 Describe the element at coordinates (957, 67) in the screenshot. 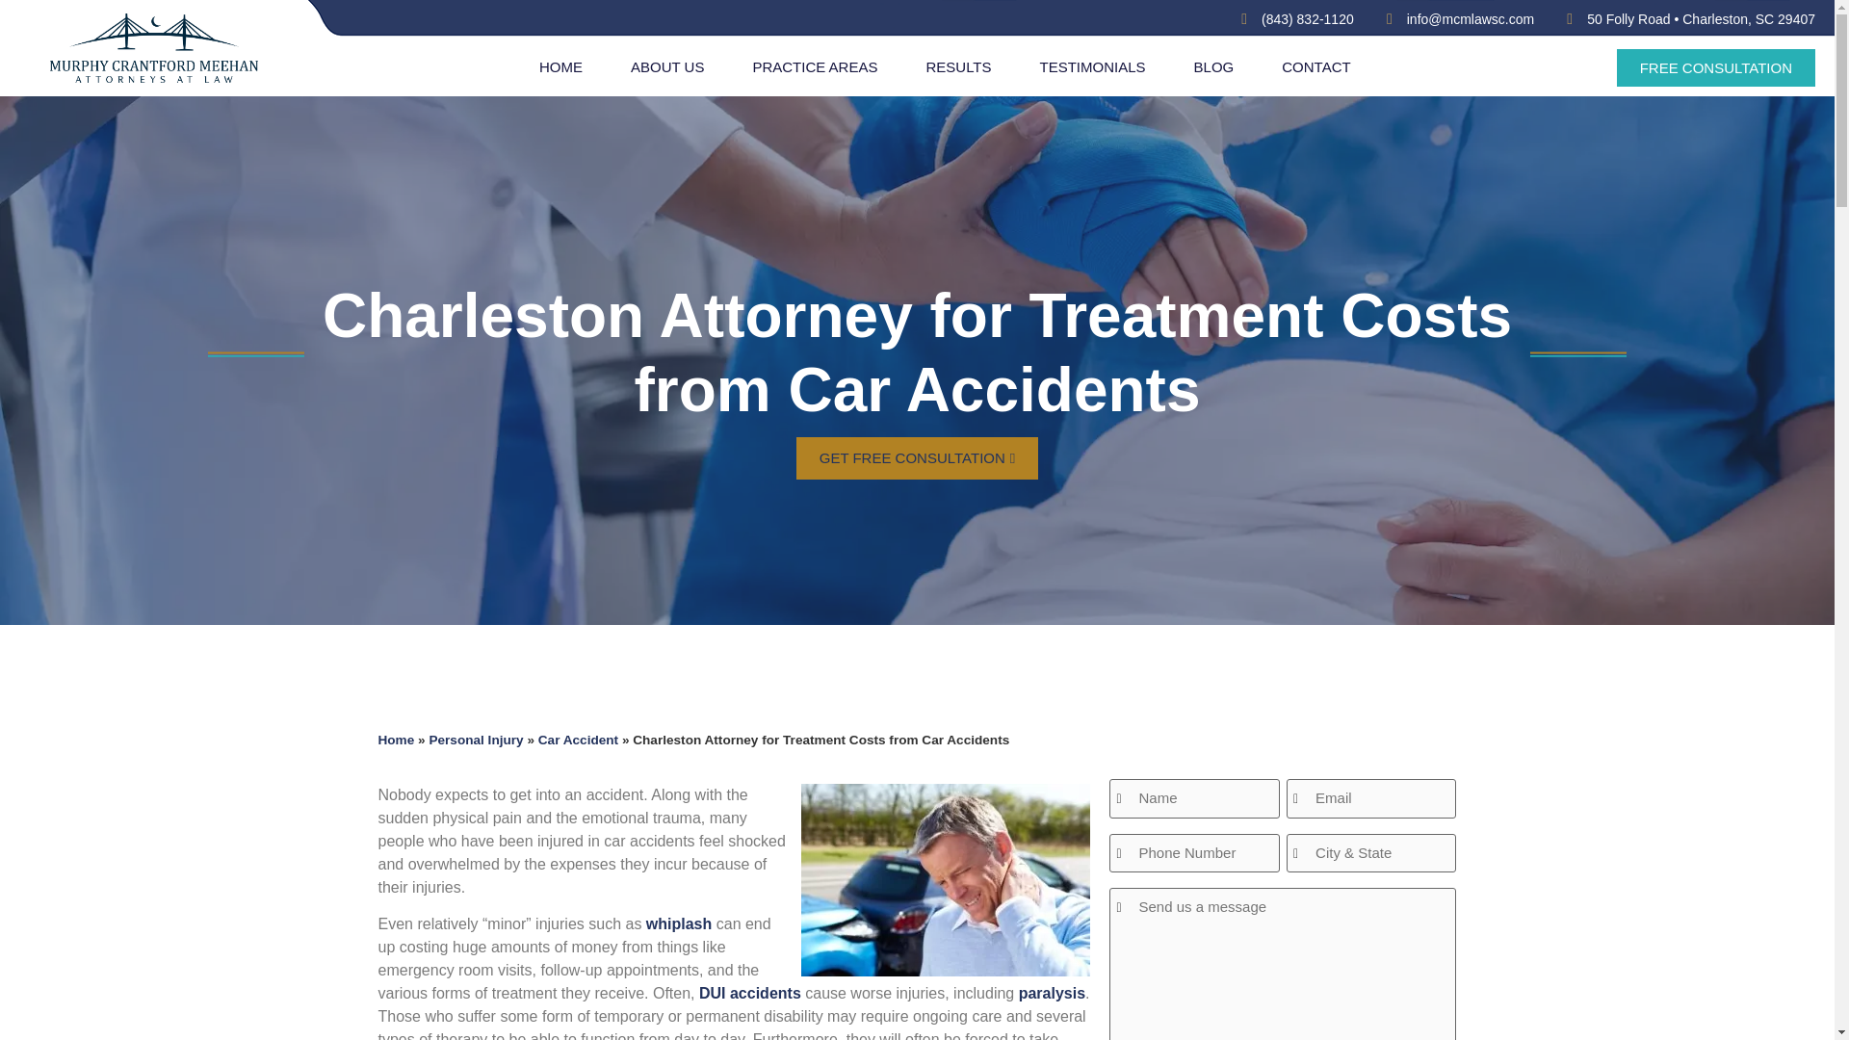

I see `RESULTS` at that location.